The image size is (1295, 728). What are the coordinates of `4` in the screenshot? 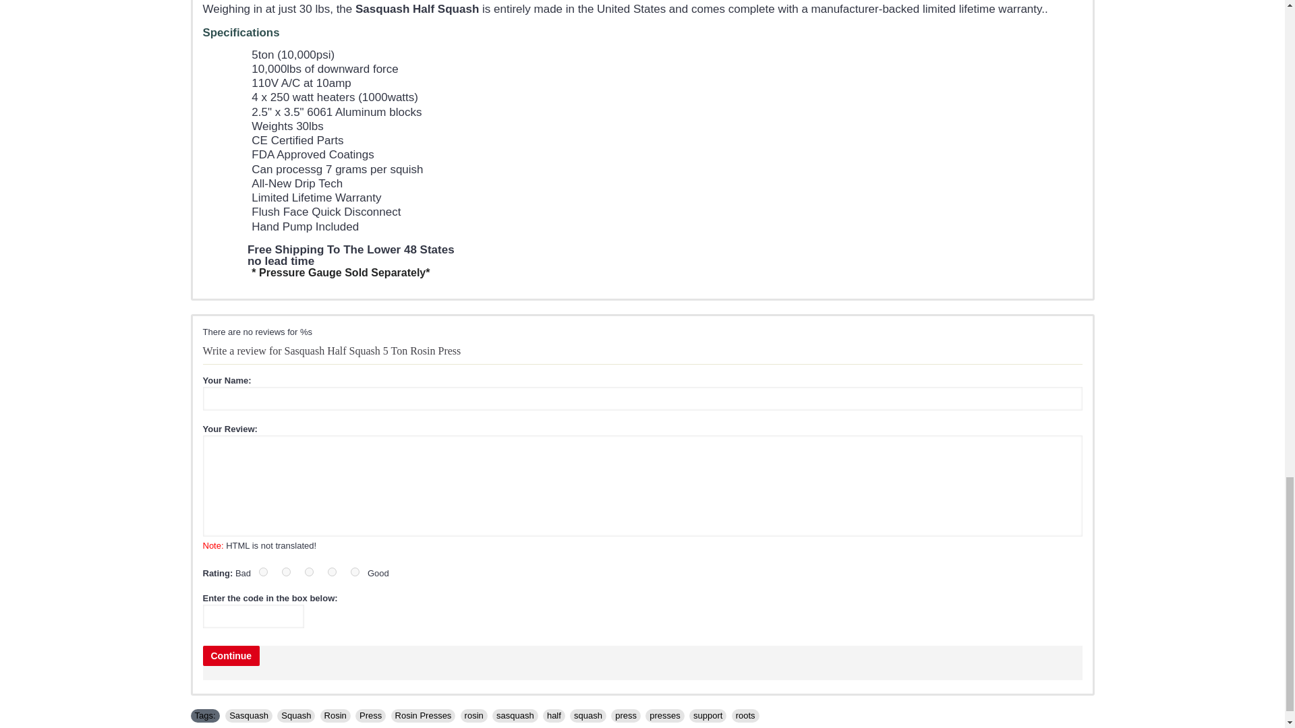 It's located at (332, 572).